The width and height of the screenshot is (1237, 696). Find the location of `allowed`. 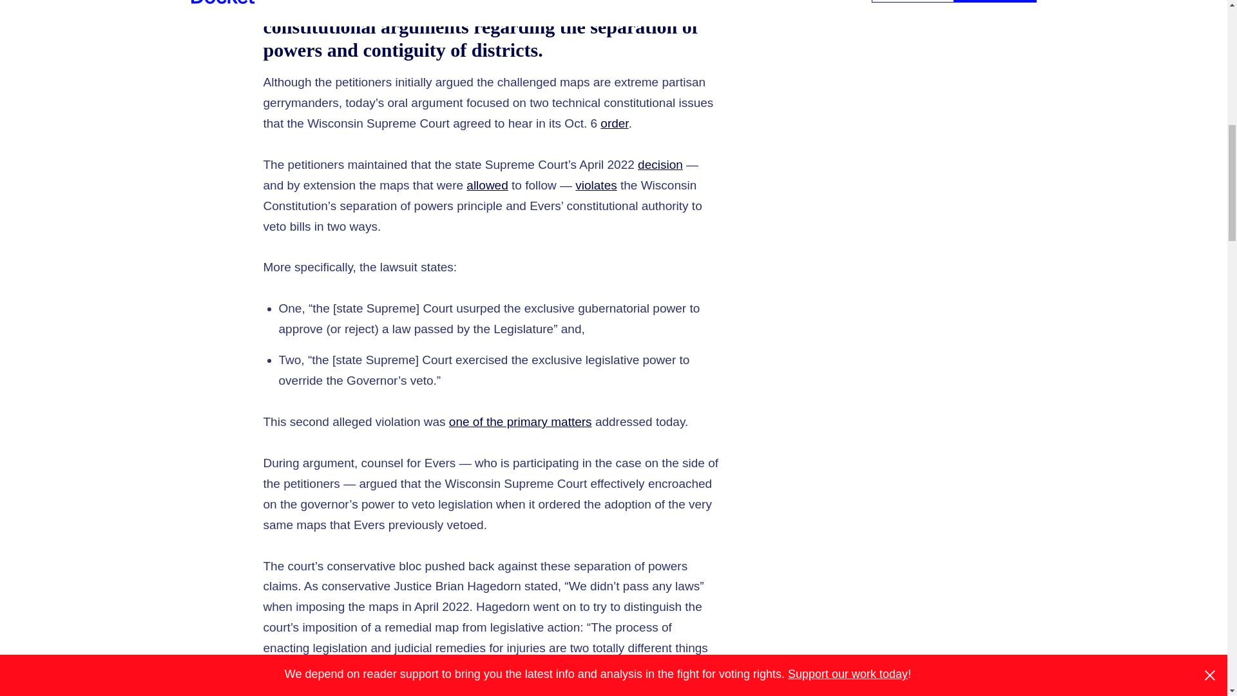

allowed is located at coordinates (486, 185).